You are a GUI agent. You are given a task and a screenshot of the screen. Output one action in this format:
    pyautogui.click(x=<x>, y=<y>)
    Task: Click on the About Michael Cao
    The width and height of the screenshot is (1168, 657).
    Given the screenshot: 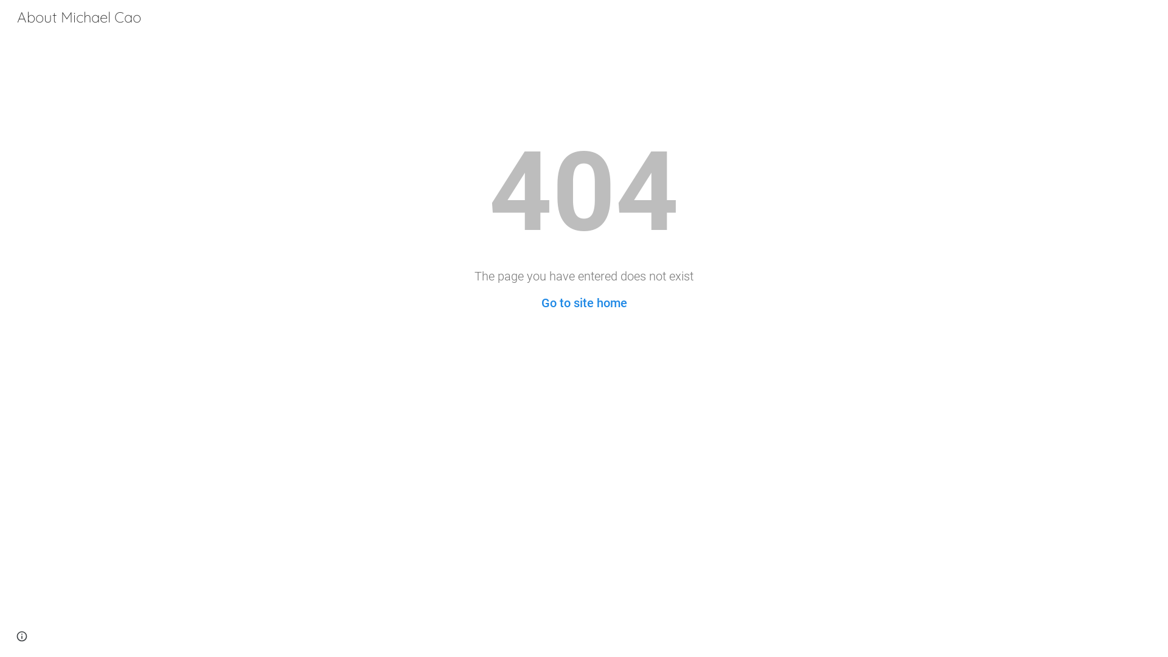 What is the action you would take?
    pyautogui.click(x=79, y=15)
    